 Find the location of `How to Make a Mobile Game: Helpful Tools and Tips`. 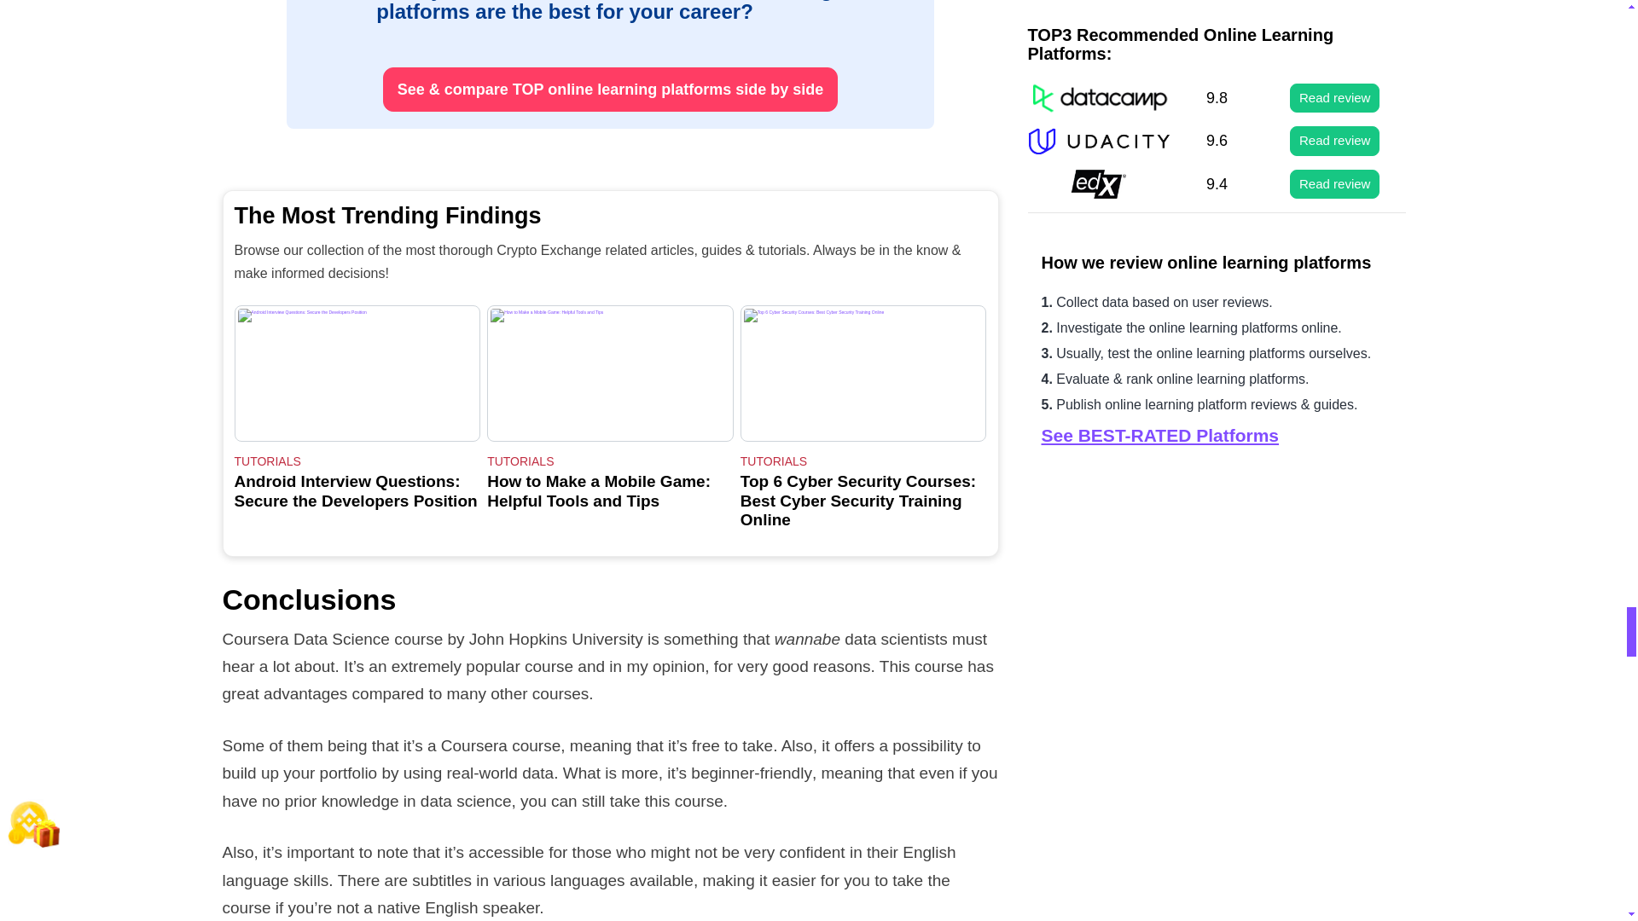

How to Make a Mobile Game: Helpful Tools and Tips is located at coordinates (610, 374).